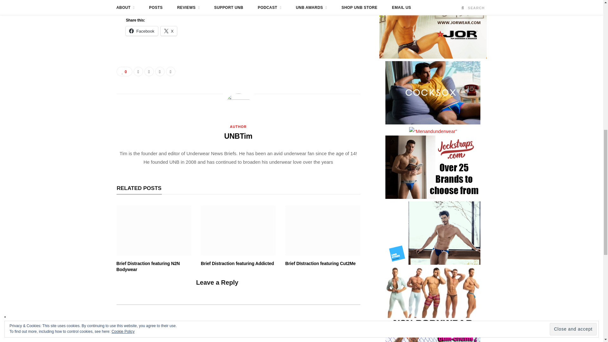  Describe the element at coordinates (154, 231) in the screenshot. I see `Brief Distraction featuring N2N Bodywear` at that location.